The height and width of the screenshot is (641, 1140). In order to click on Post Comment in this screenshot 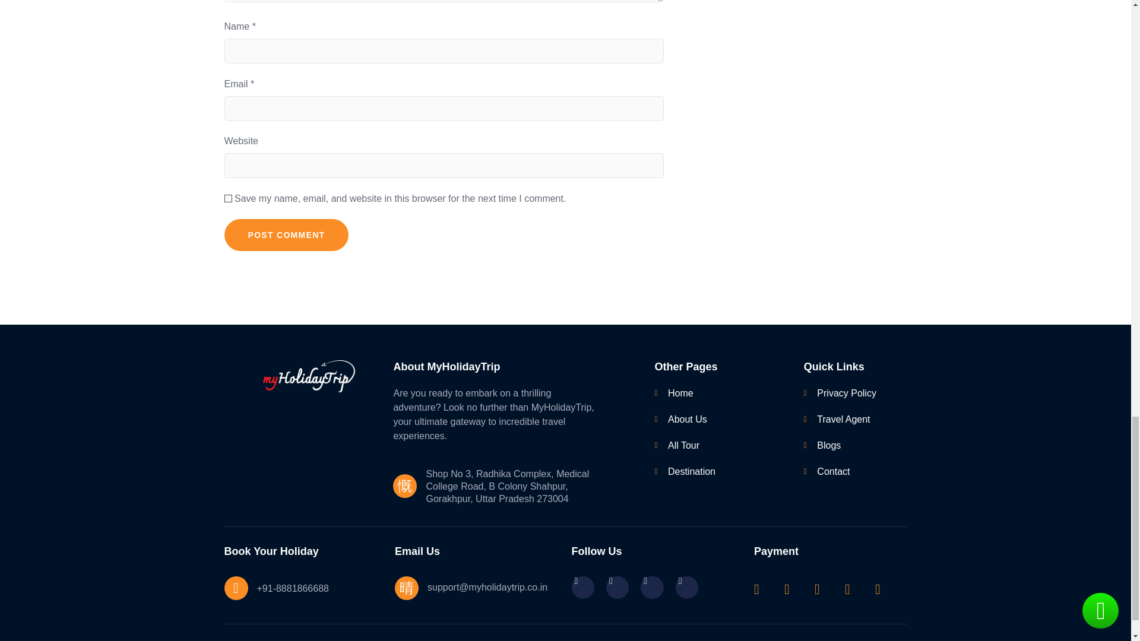, I will do `click(286, 235)`.